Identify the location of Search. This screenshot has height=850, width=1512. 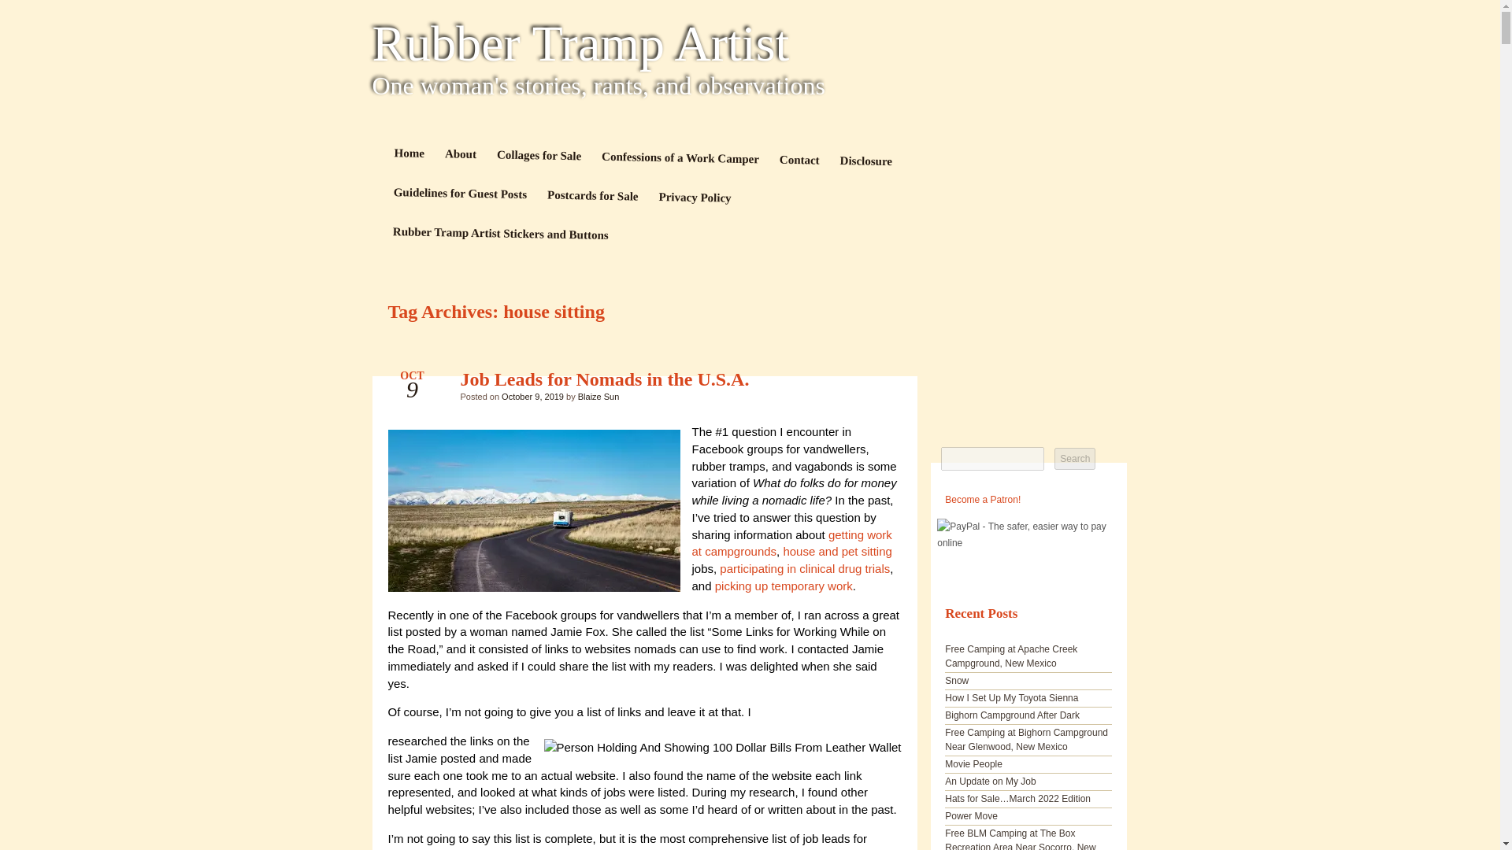
(1074, 459).